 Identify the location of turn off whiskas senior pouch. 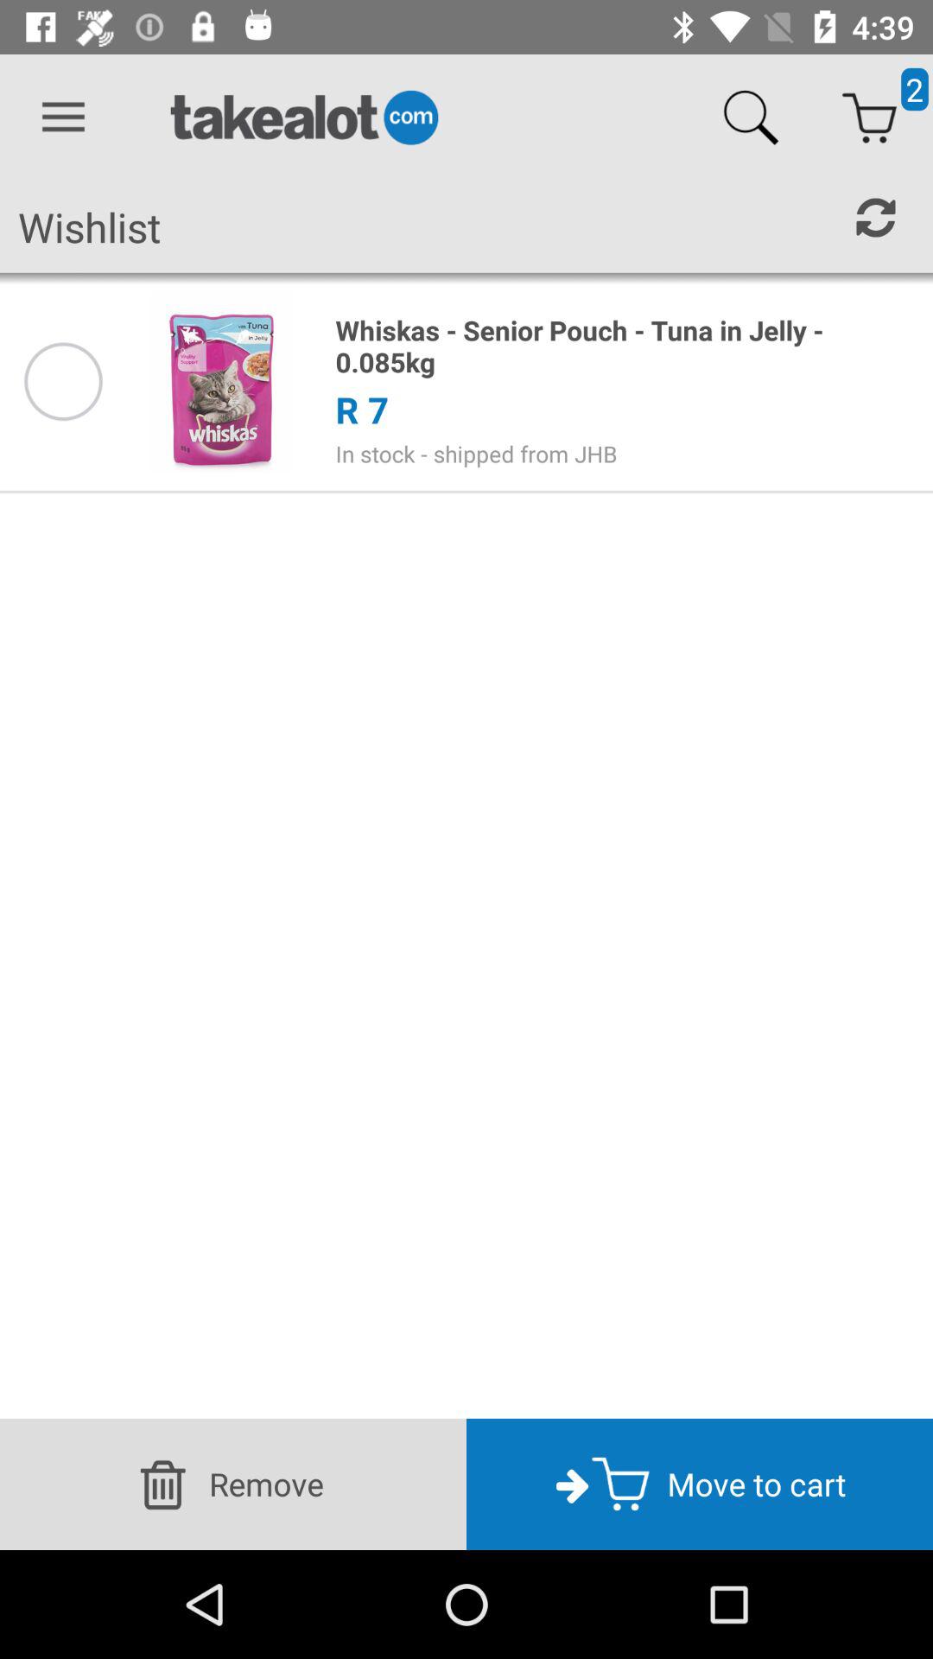
(625, 346).